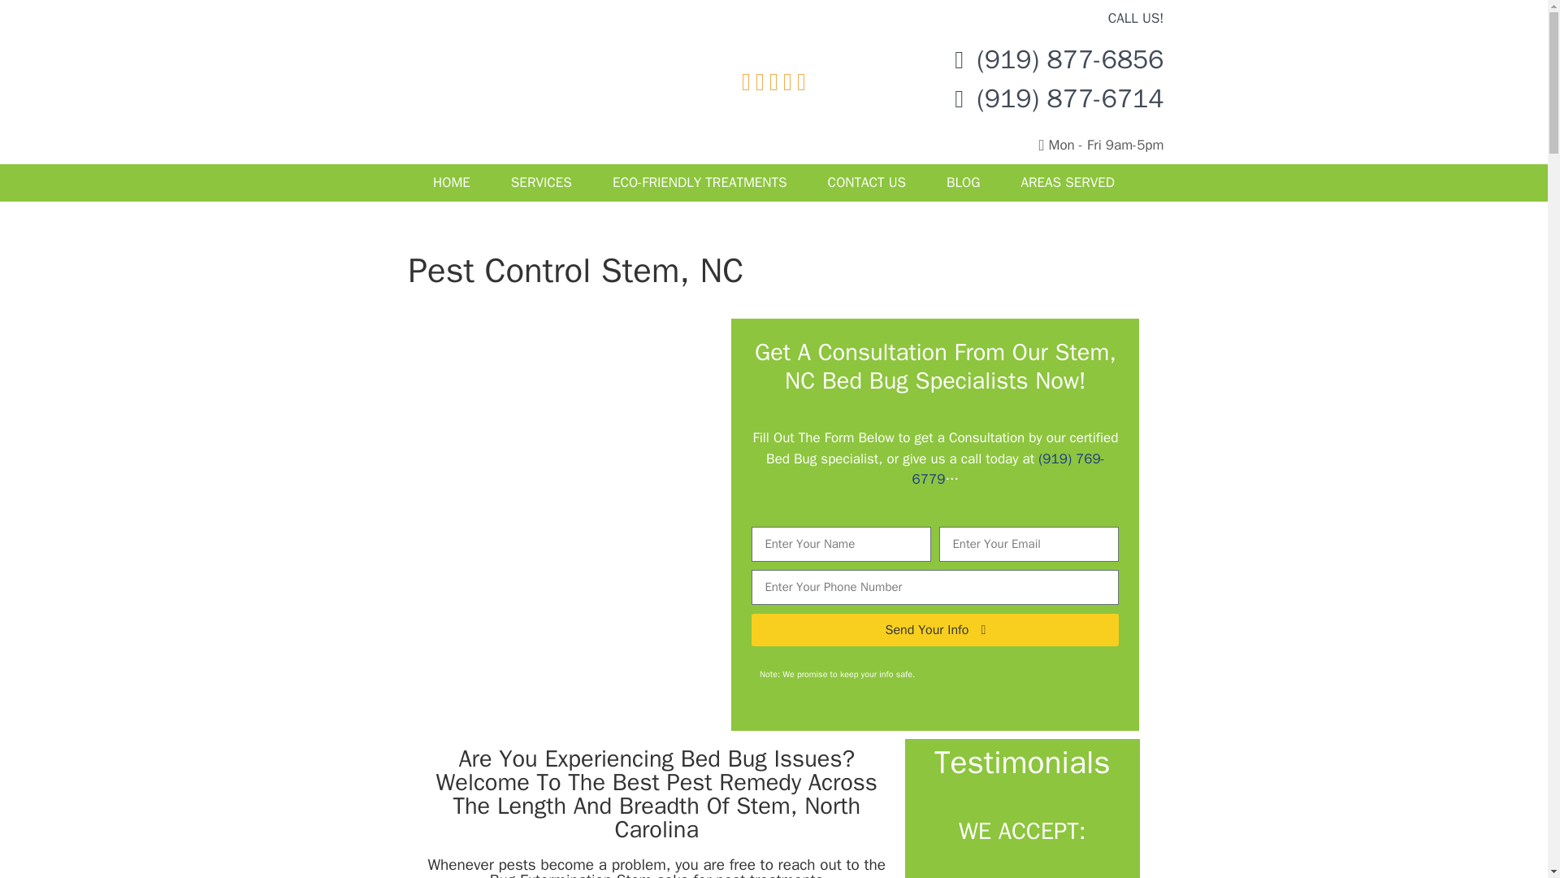 The height and width of the screenshot is (878, 1560). Describe the element at coordinates (700, 182) in the screenshot. I see `ECO-FRIENDLY TREATMENTS` at that location.